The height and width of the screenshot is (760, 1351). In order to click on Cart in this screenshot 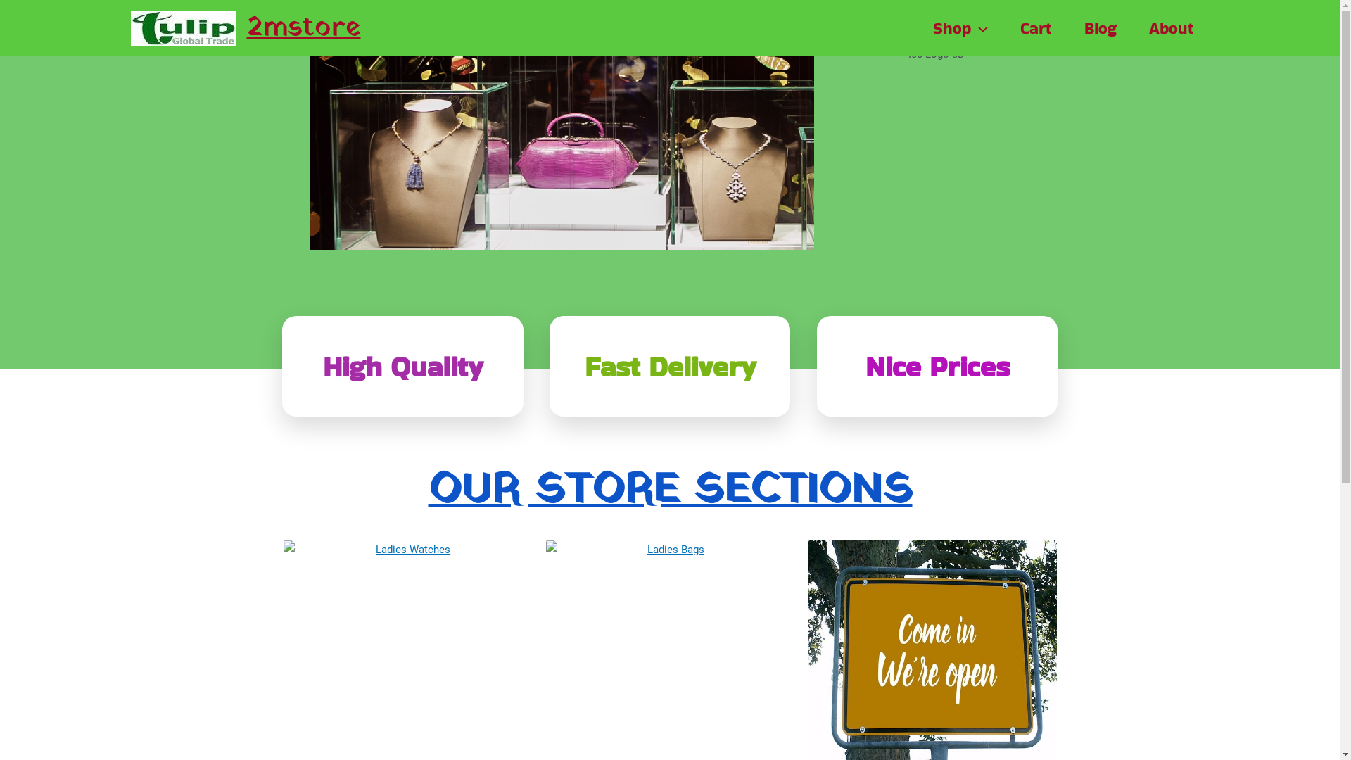, I will do `click(1036, 28)`.